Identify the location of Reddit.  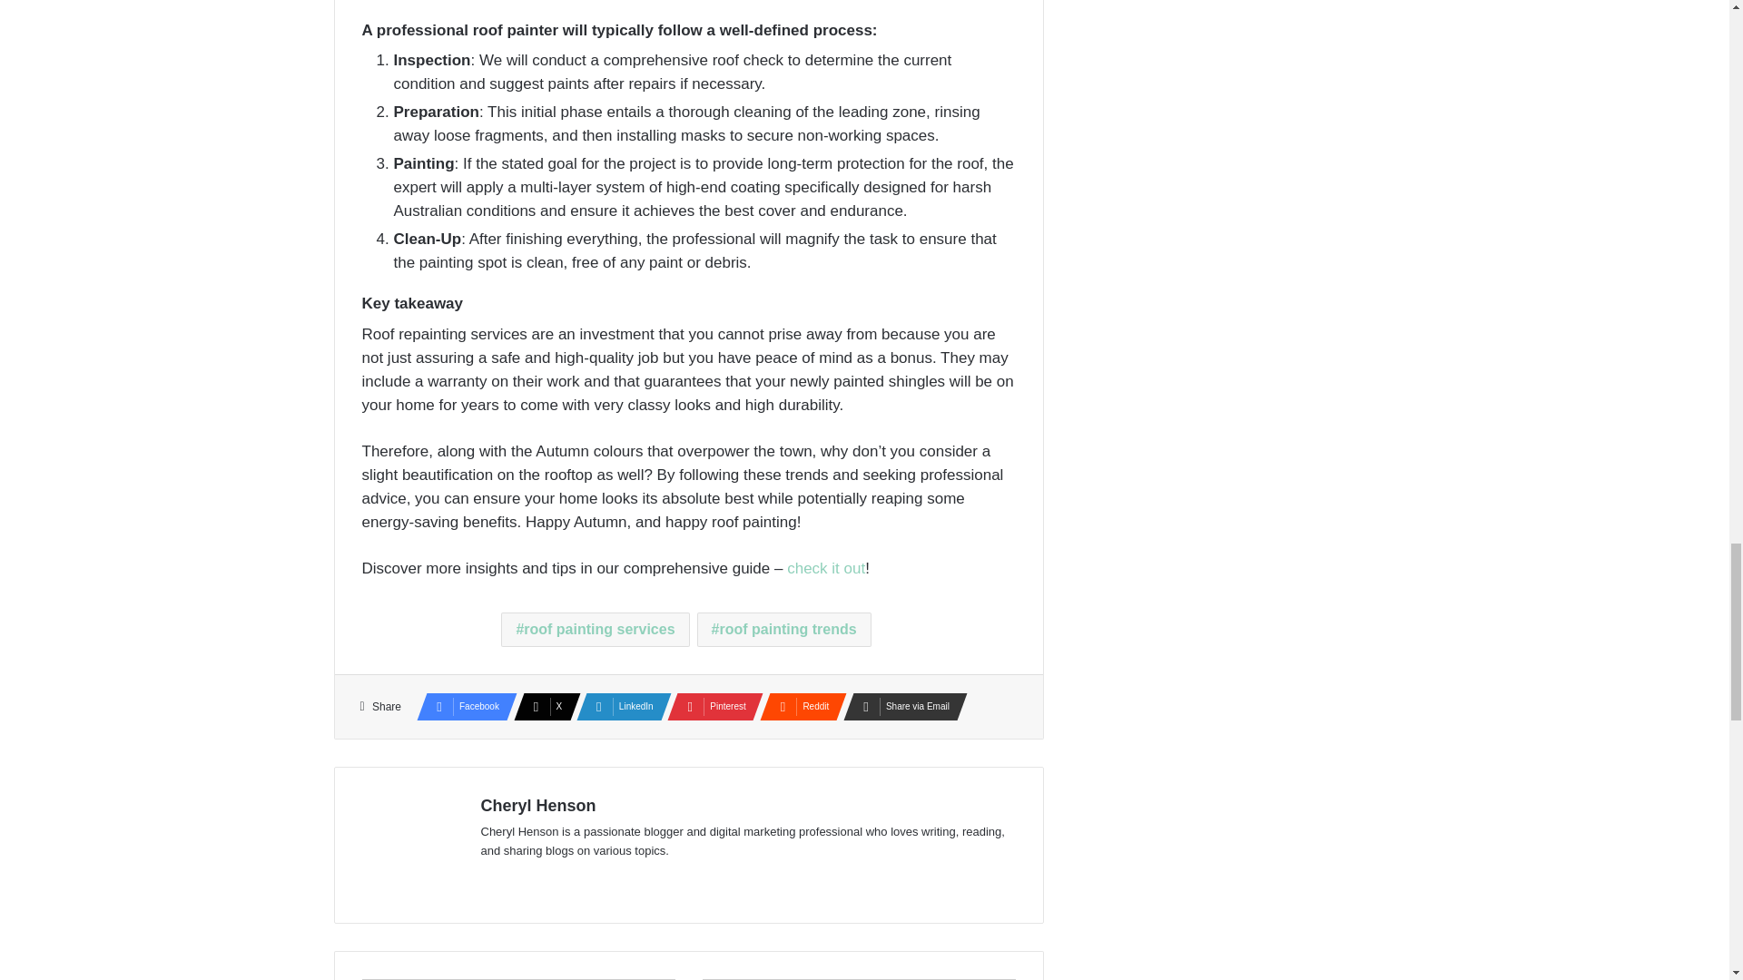
(798, 706).